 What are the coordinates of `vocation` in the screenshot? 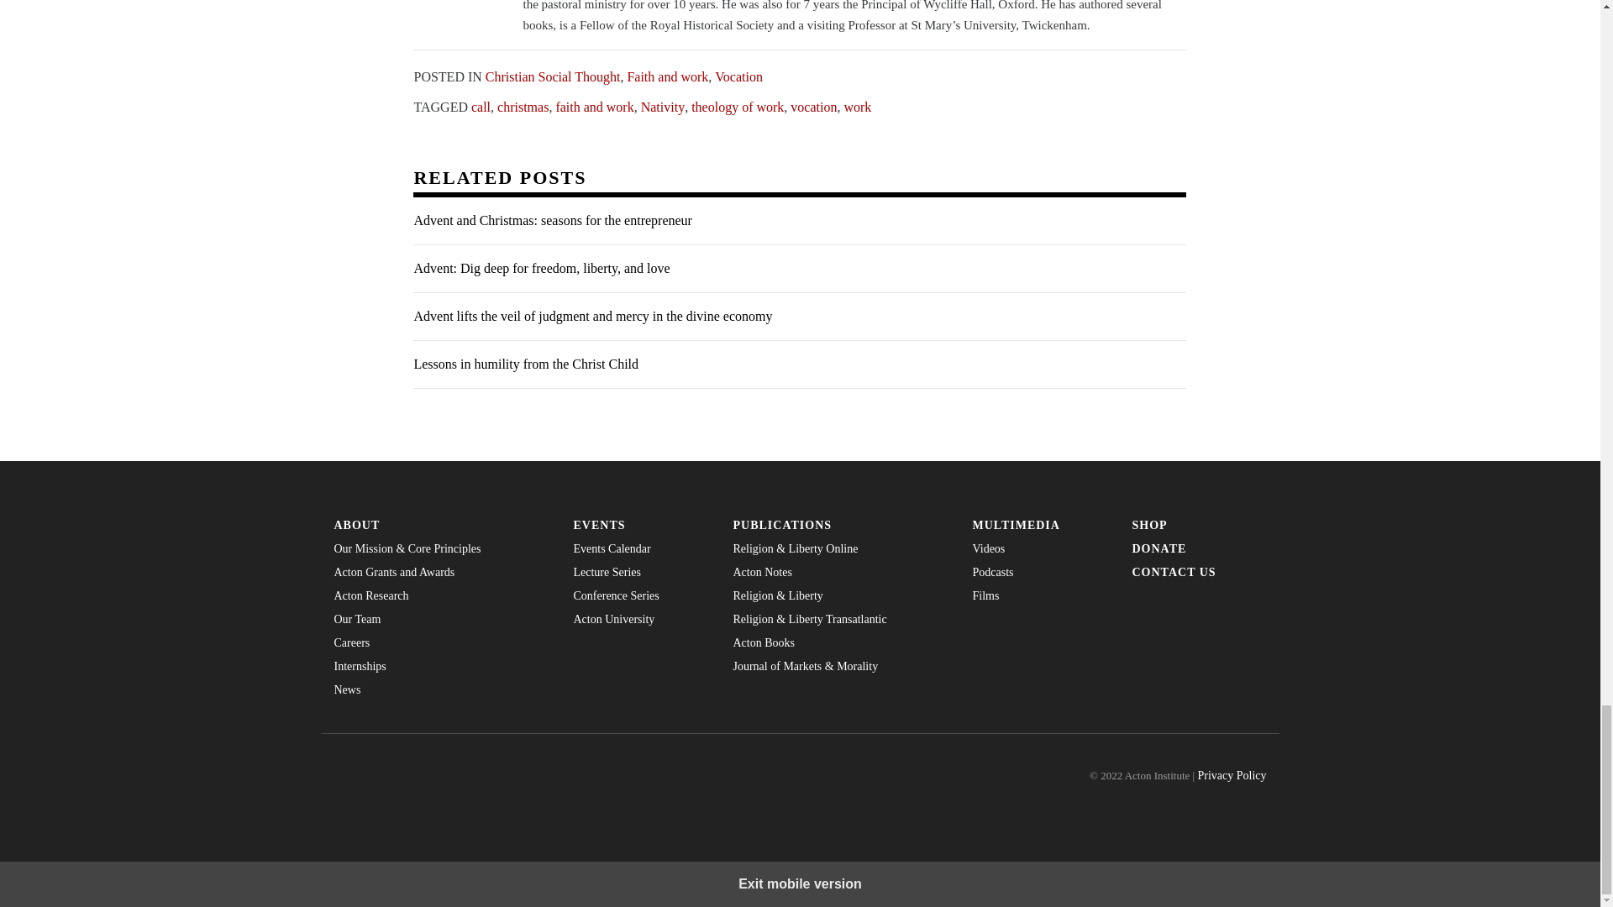 It's located at (813, 107).